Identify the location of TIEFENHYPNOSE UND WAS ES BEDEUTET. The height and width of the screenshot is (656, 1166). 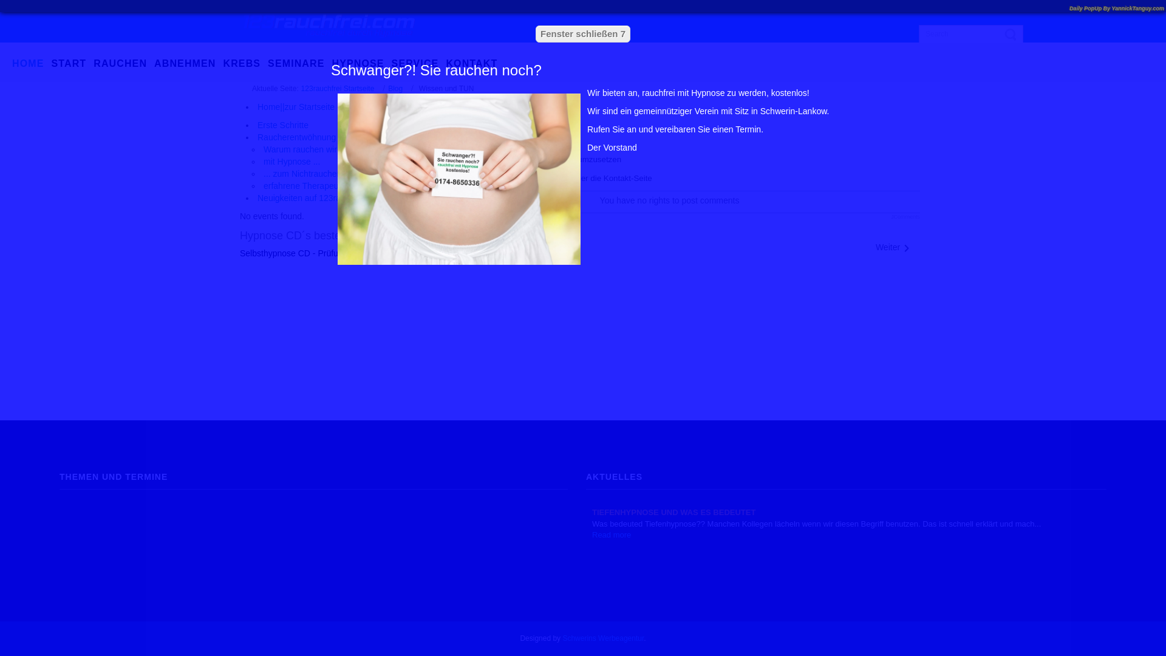
(674, 513).